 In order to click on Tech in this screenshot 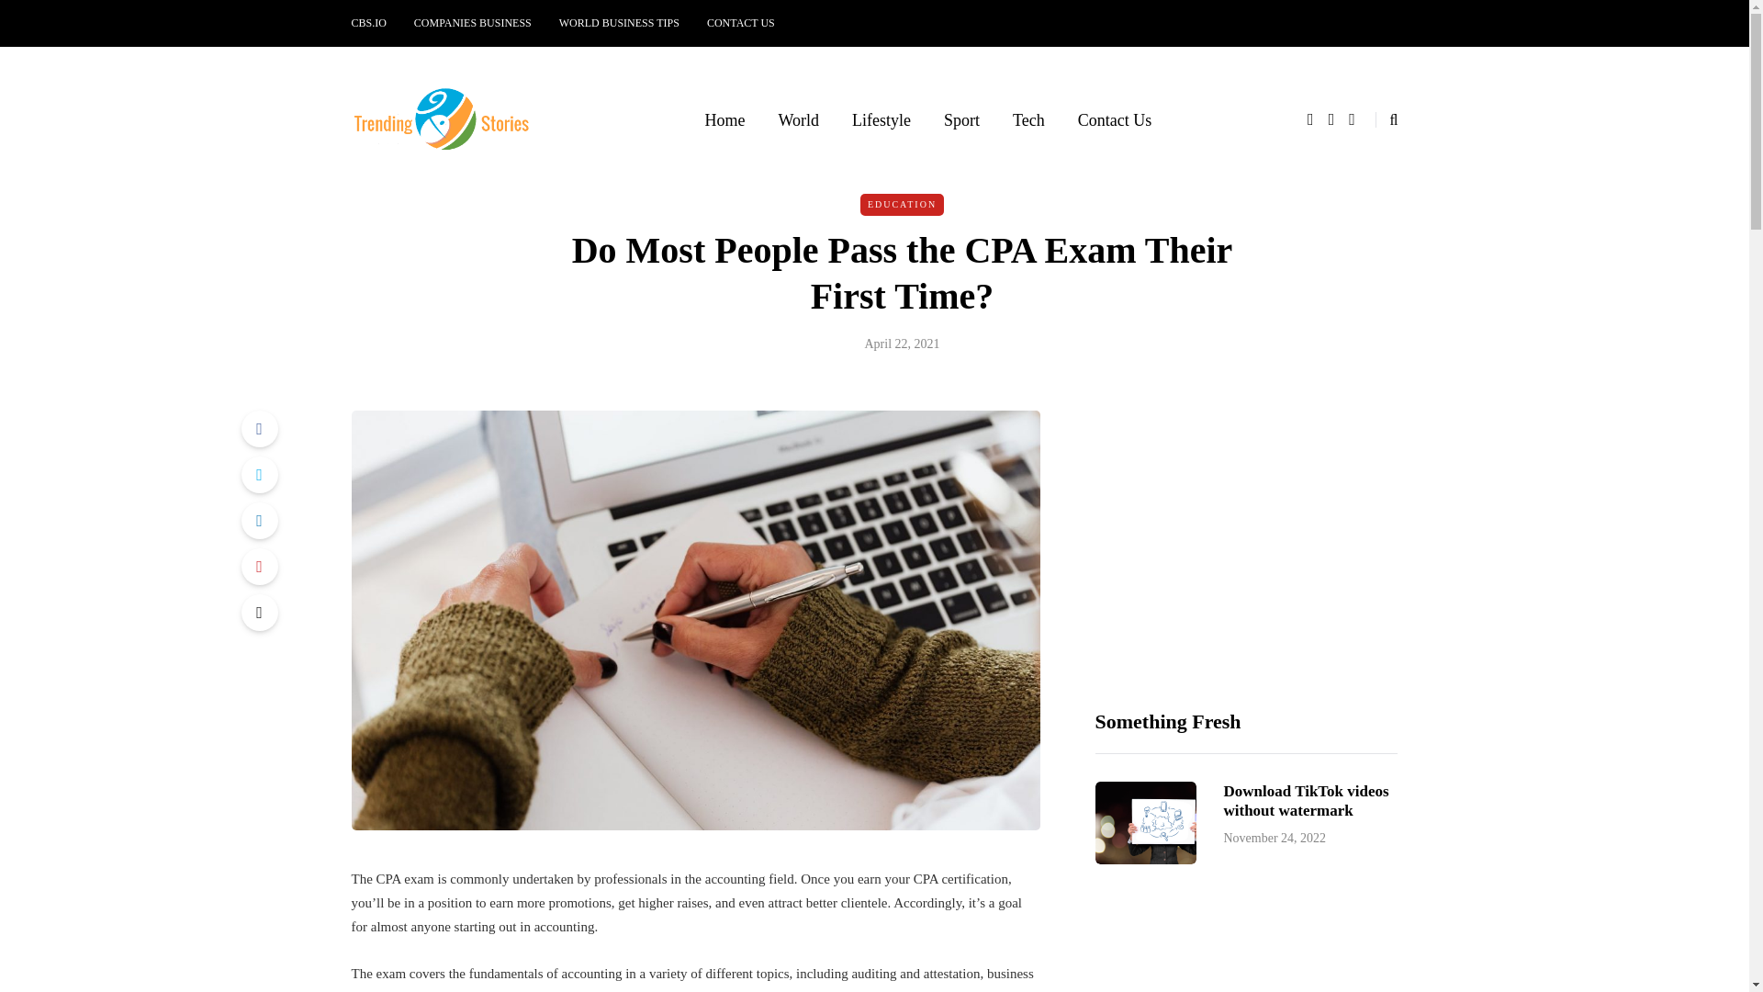, I will do `click(1028, 119)`.